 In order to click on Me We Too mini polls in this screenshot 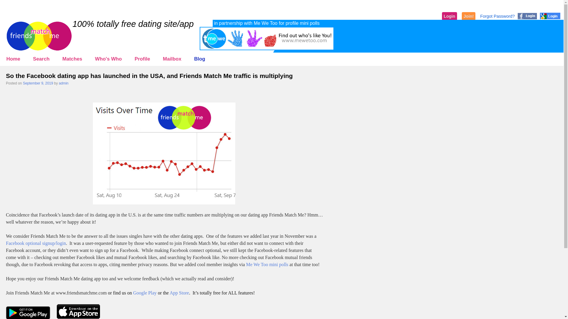, I will do `click(267, 264)`.